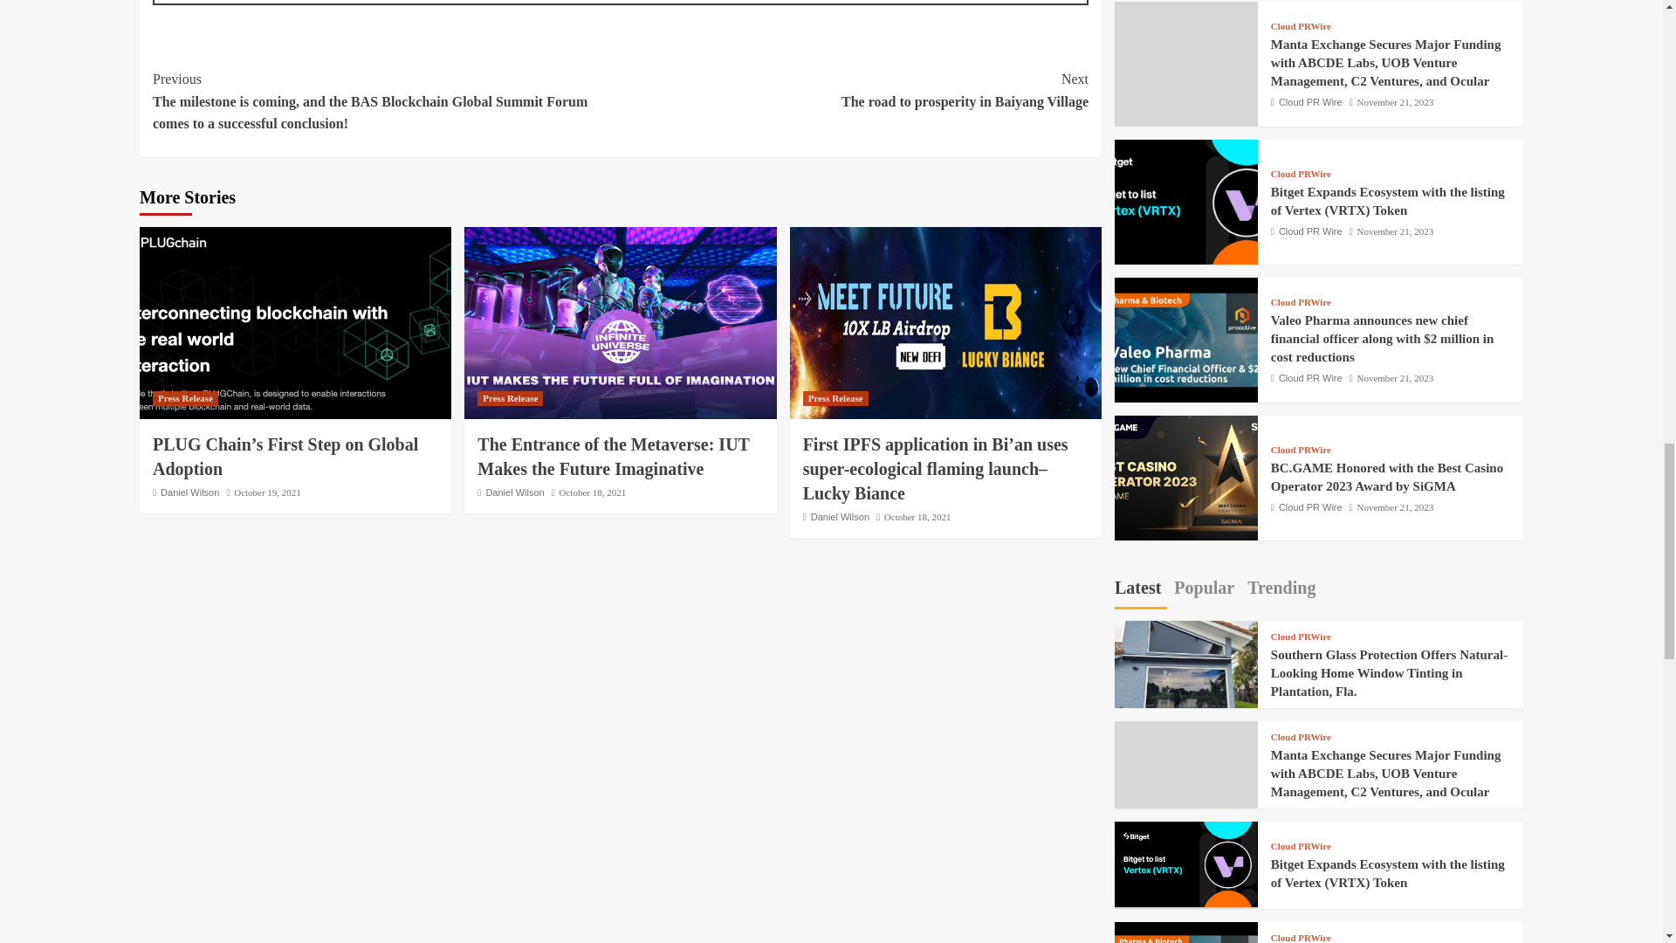 Image resolution: width=1676 pixels, height=943 pixels. What do you see at coordinates (510, 398) in the screenshot?
I see `Press Release` at bounding box center [510, 398].